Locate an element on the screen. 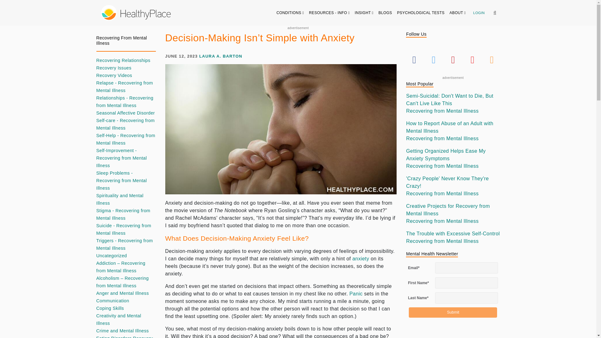 This screenshot has width=601, height=338. RESOURCES - INFO is located at coordinates (329, 13).